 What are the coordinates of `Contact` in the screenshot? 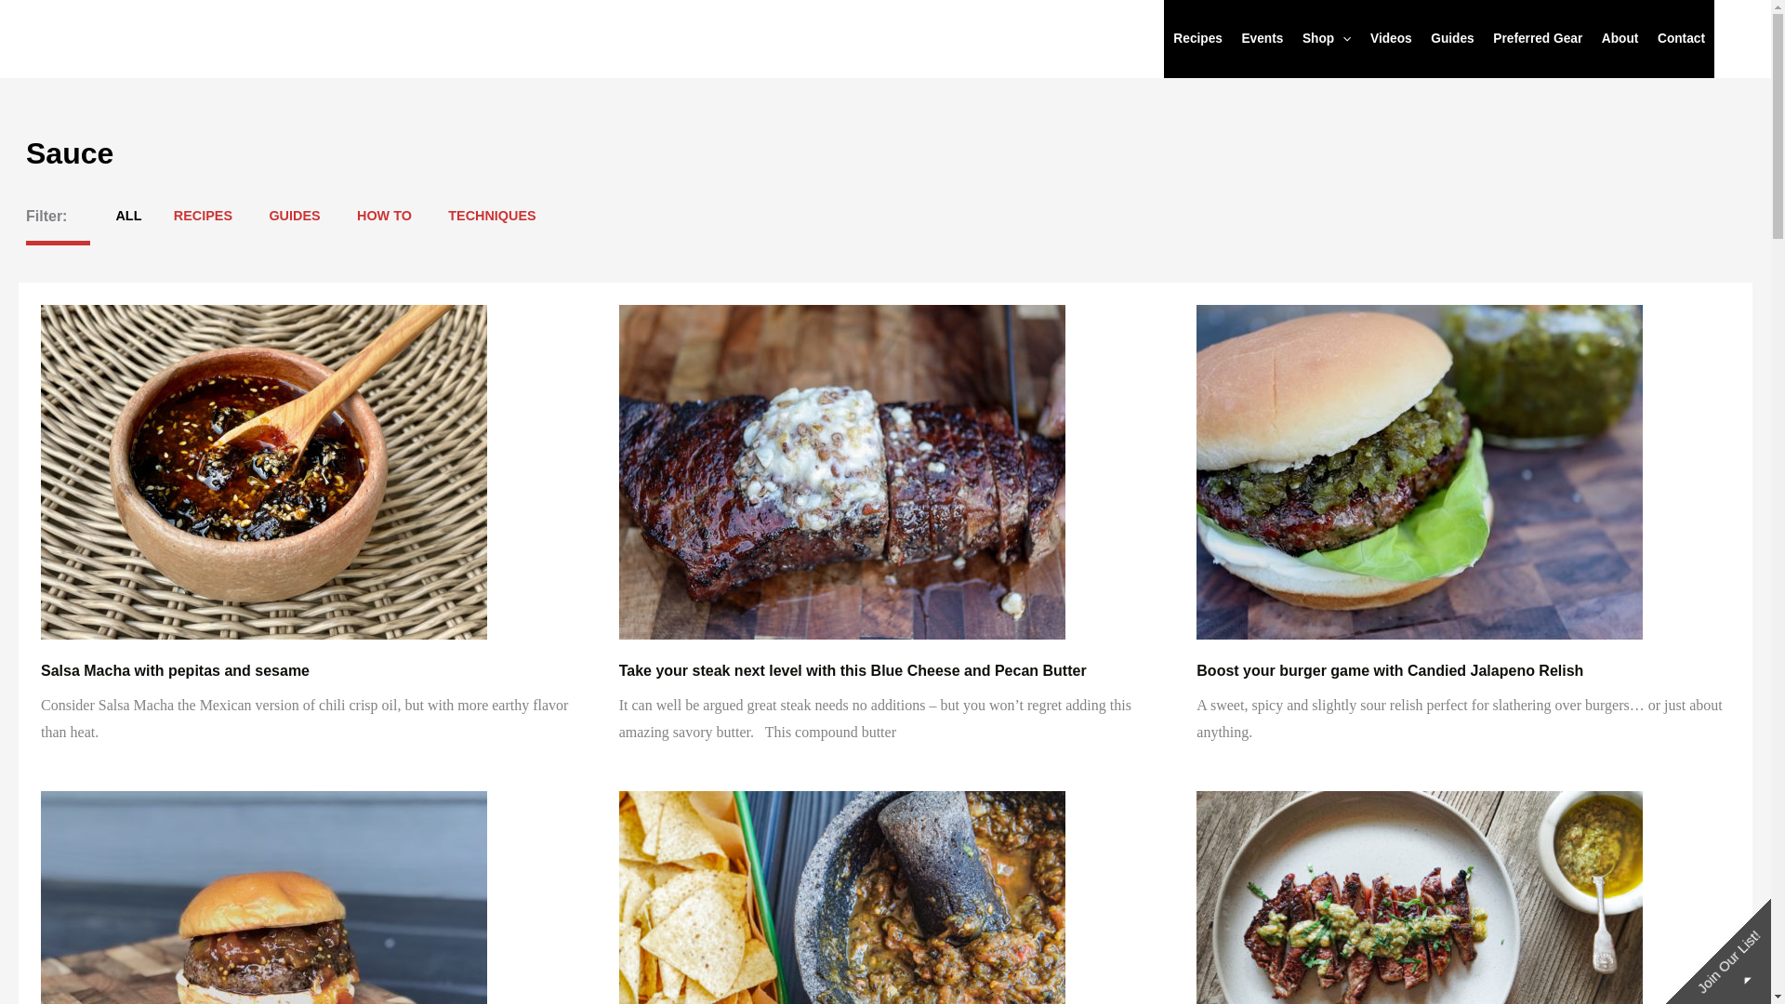 It's located at (1681, 39).